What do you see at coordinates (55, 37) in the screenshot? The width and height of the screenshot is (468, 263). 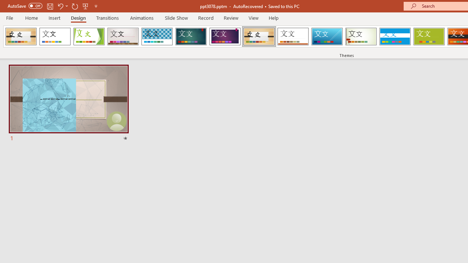 I see `Office Theme` at bounding box center [55, 37].